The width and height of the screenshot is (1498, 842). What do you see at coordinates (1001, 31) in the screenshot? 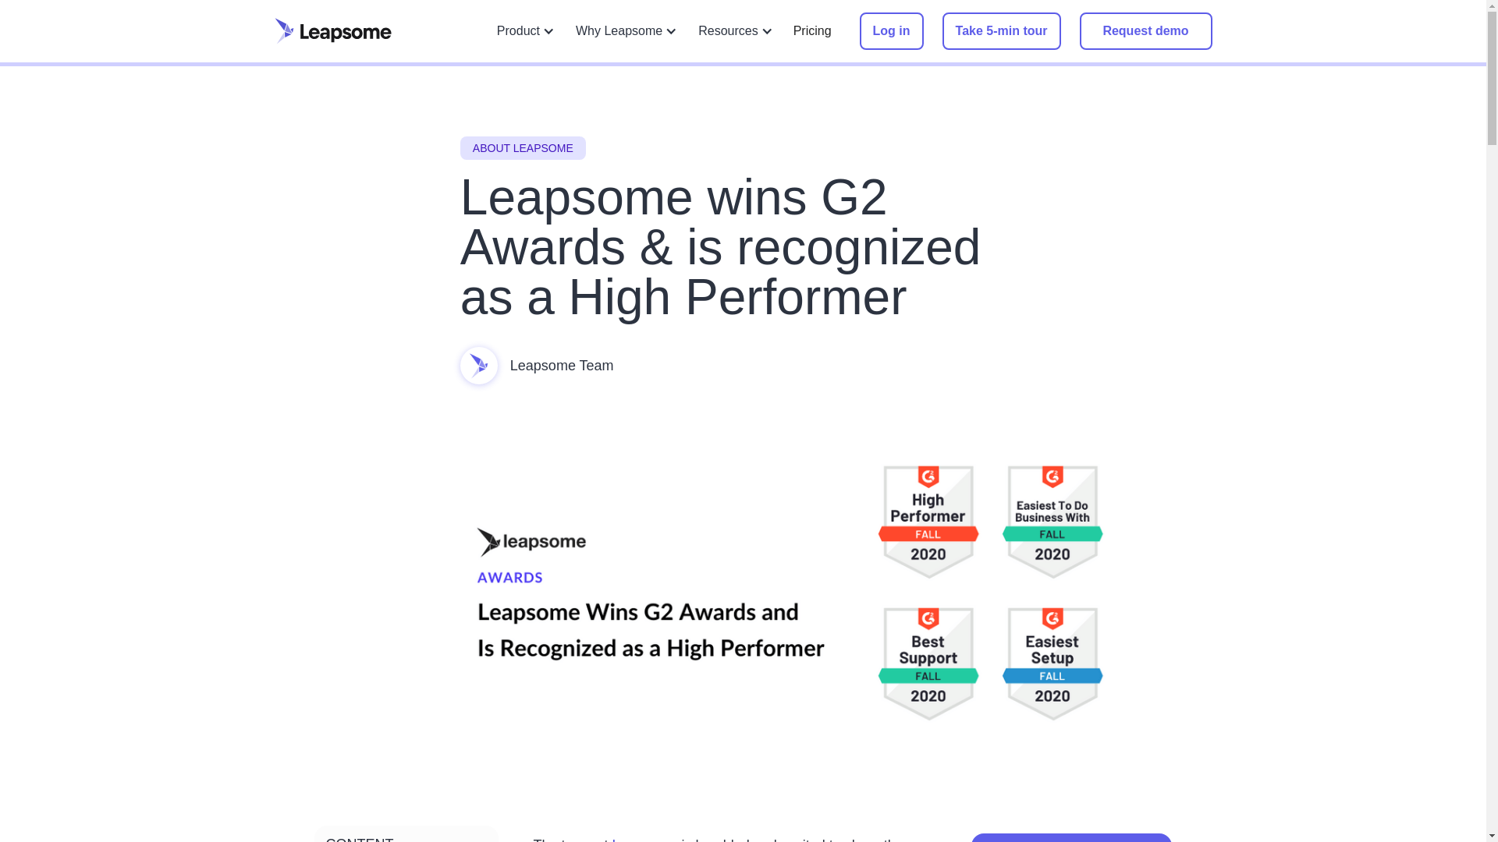
I see `Take 5-min tour` at bounding box center [1001, 31].